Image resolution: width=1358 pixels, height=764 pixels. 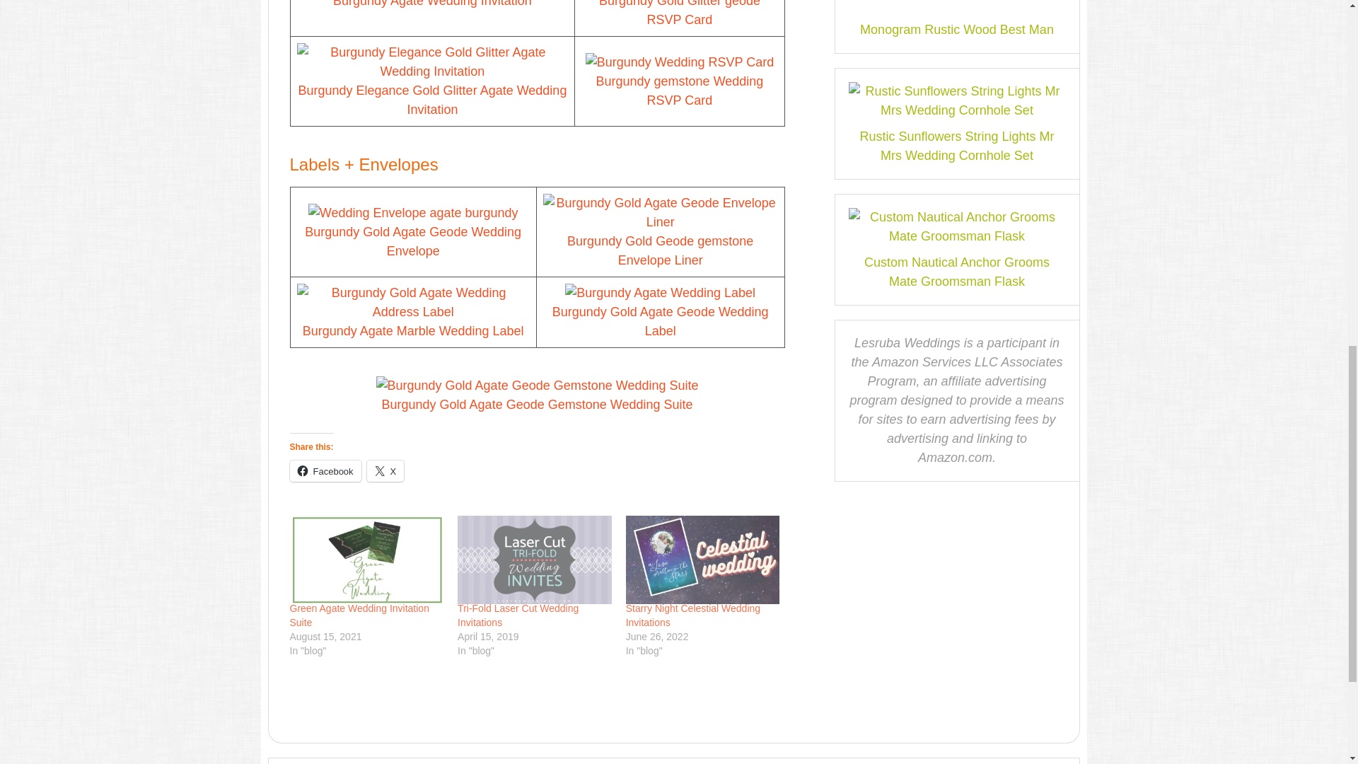 What do you see at coordinates (385, 471) in the screenshot?
I see `Click to share on X` at bounding box center [385, 471].